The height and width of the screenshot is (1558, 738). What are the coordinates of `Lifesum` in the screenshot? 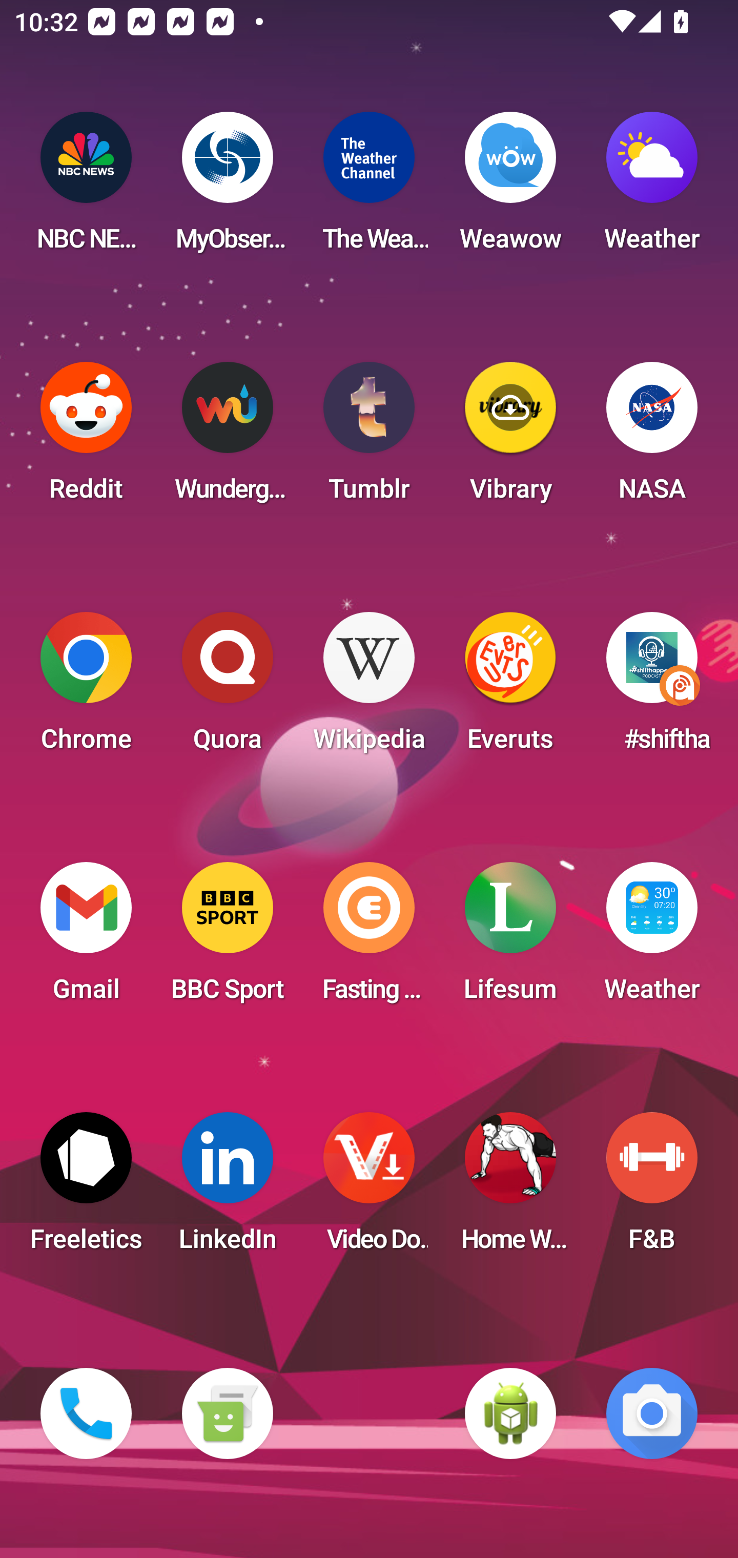 It's located at (510, 938).